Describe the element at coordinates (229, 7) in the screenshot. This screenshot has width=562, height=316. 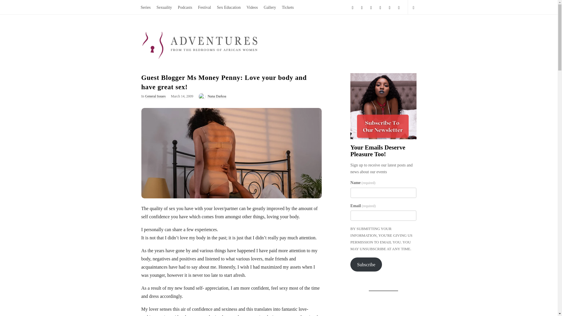
I see `Sex Education` at that location.